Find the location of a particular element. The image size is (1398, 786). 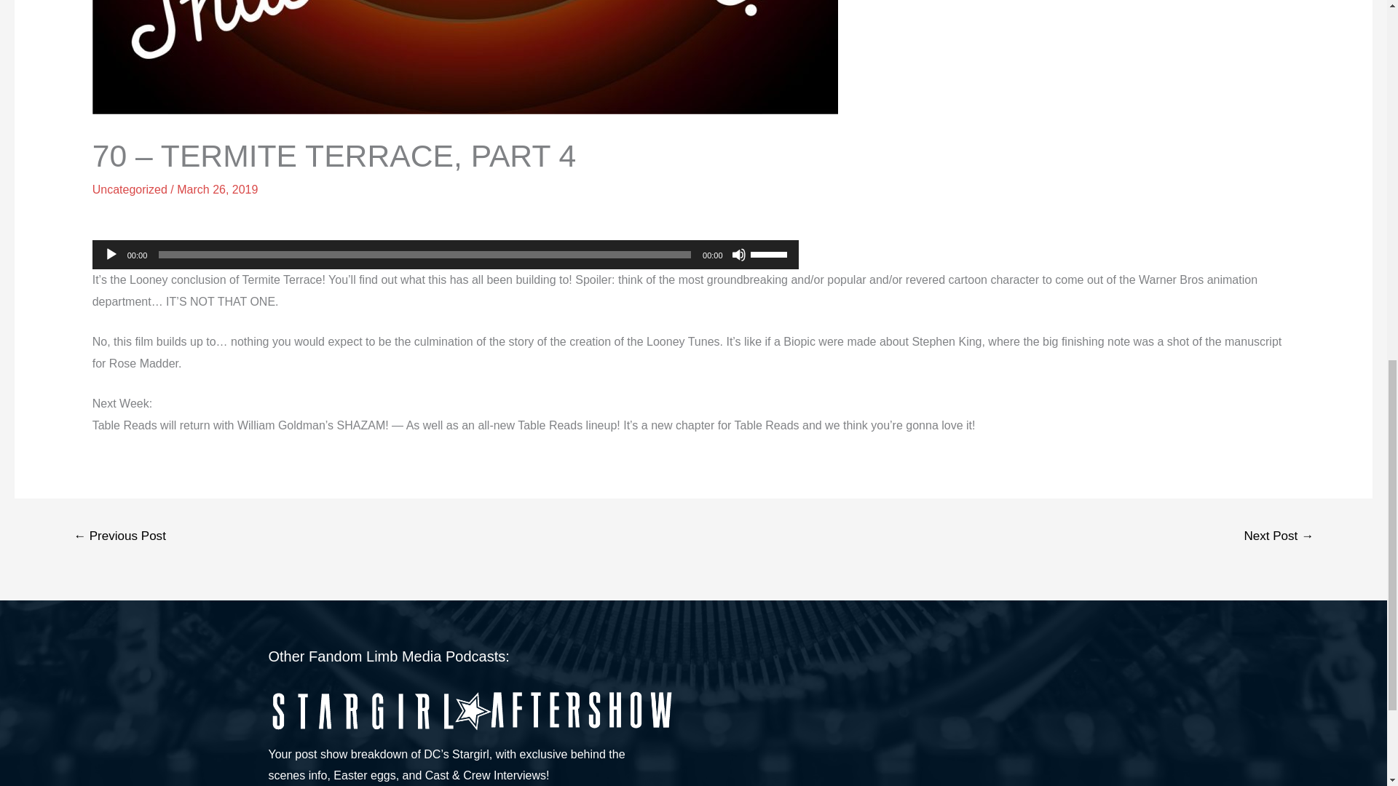

Mute is located at coordinates (738, 255).